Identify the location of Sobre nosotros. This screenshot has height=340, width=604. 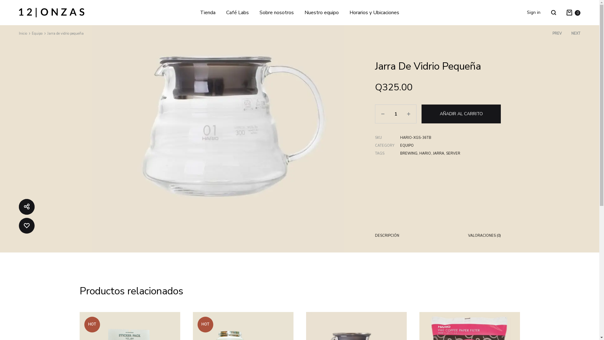
(277, 13).